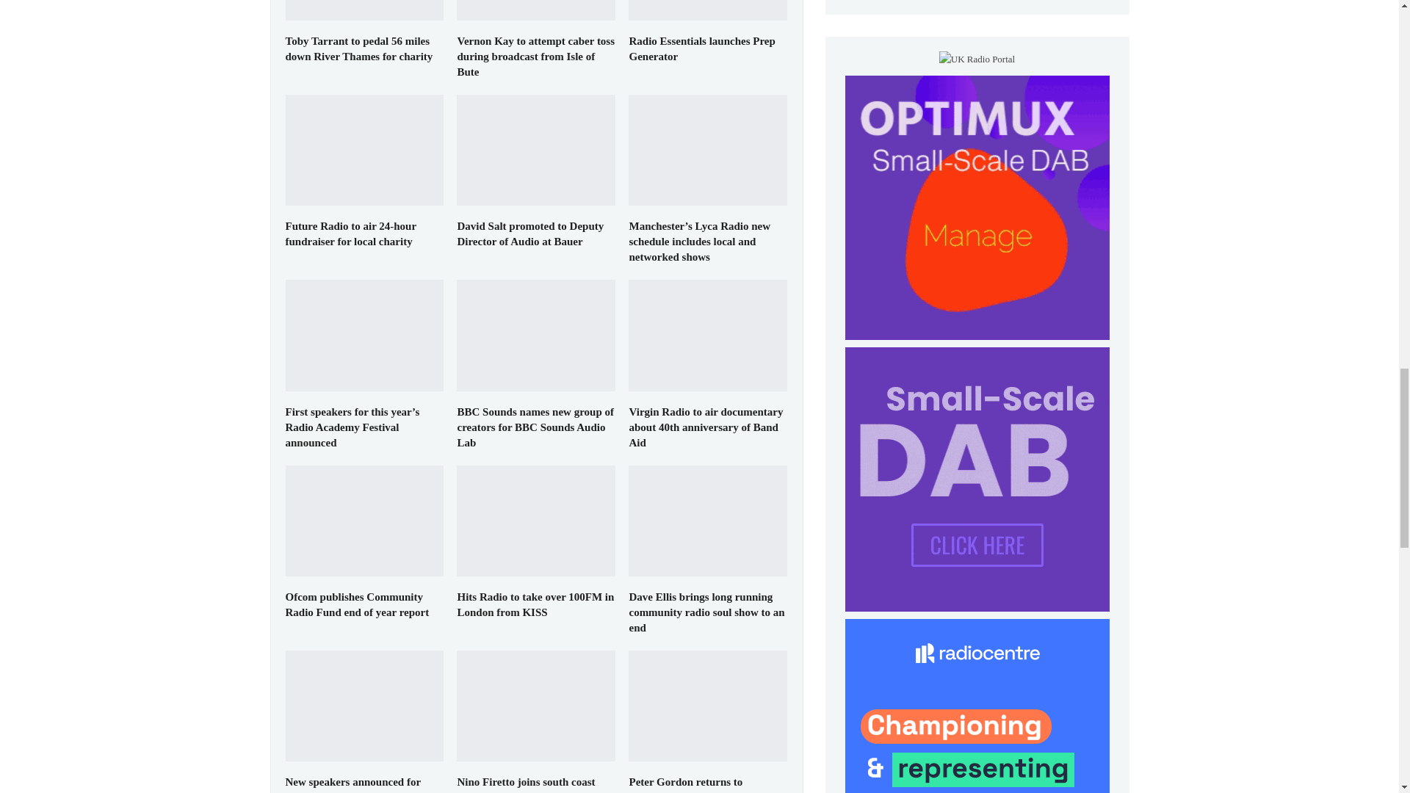 The image size is (1410, 793). Describe the element at coordinates (364, 150) in the screenshot. I see `Future Radio to air 24-hour fundraiser for local charity` at that location.